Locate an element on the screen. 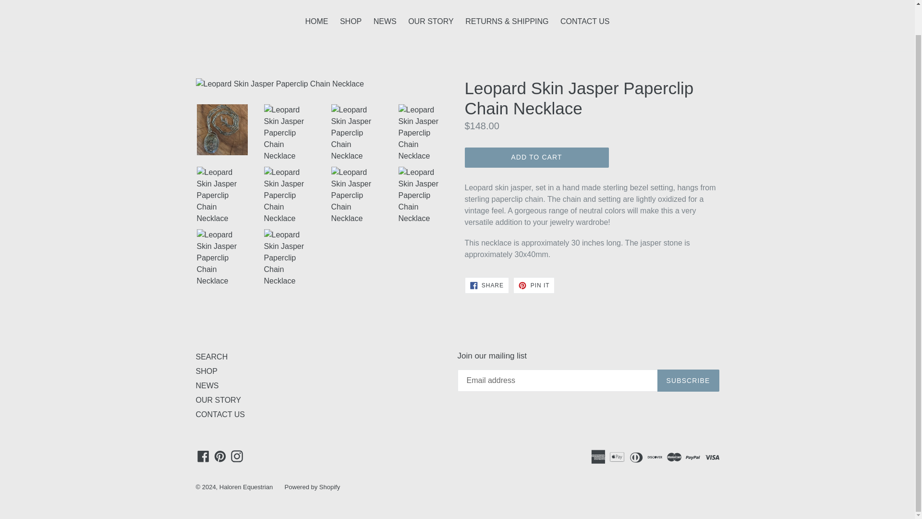 The height and width of the screenshot is (519, 922). Haloren Equestrian on Pinterest is located at coordinates (206, 371).